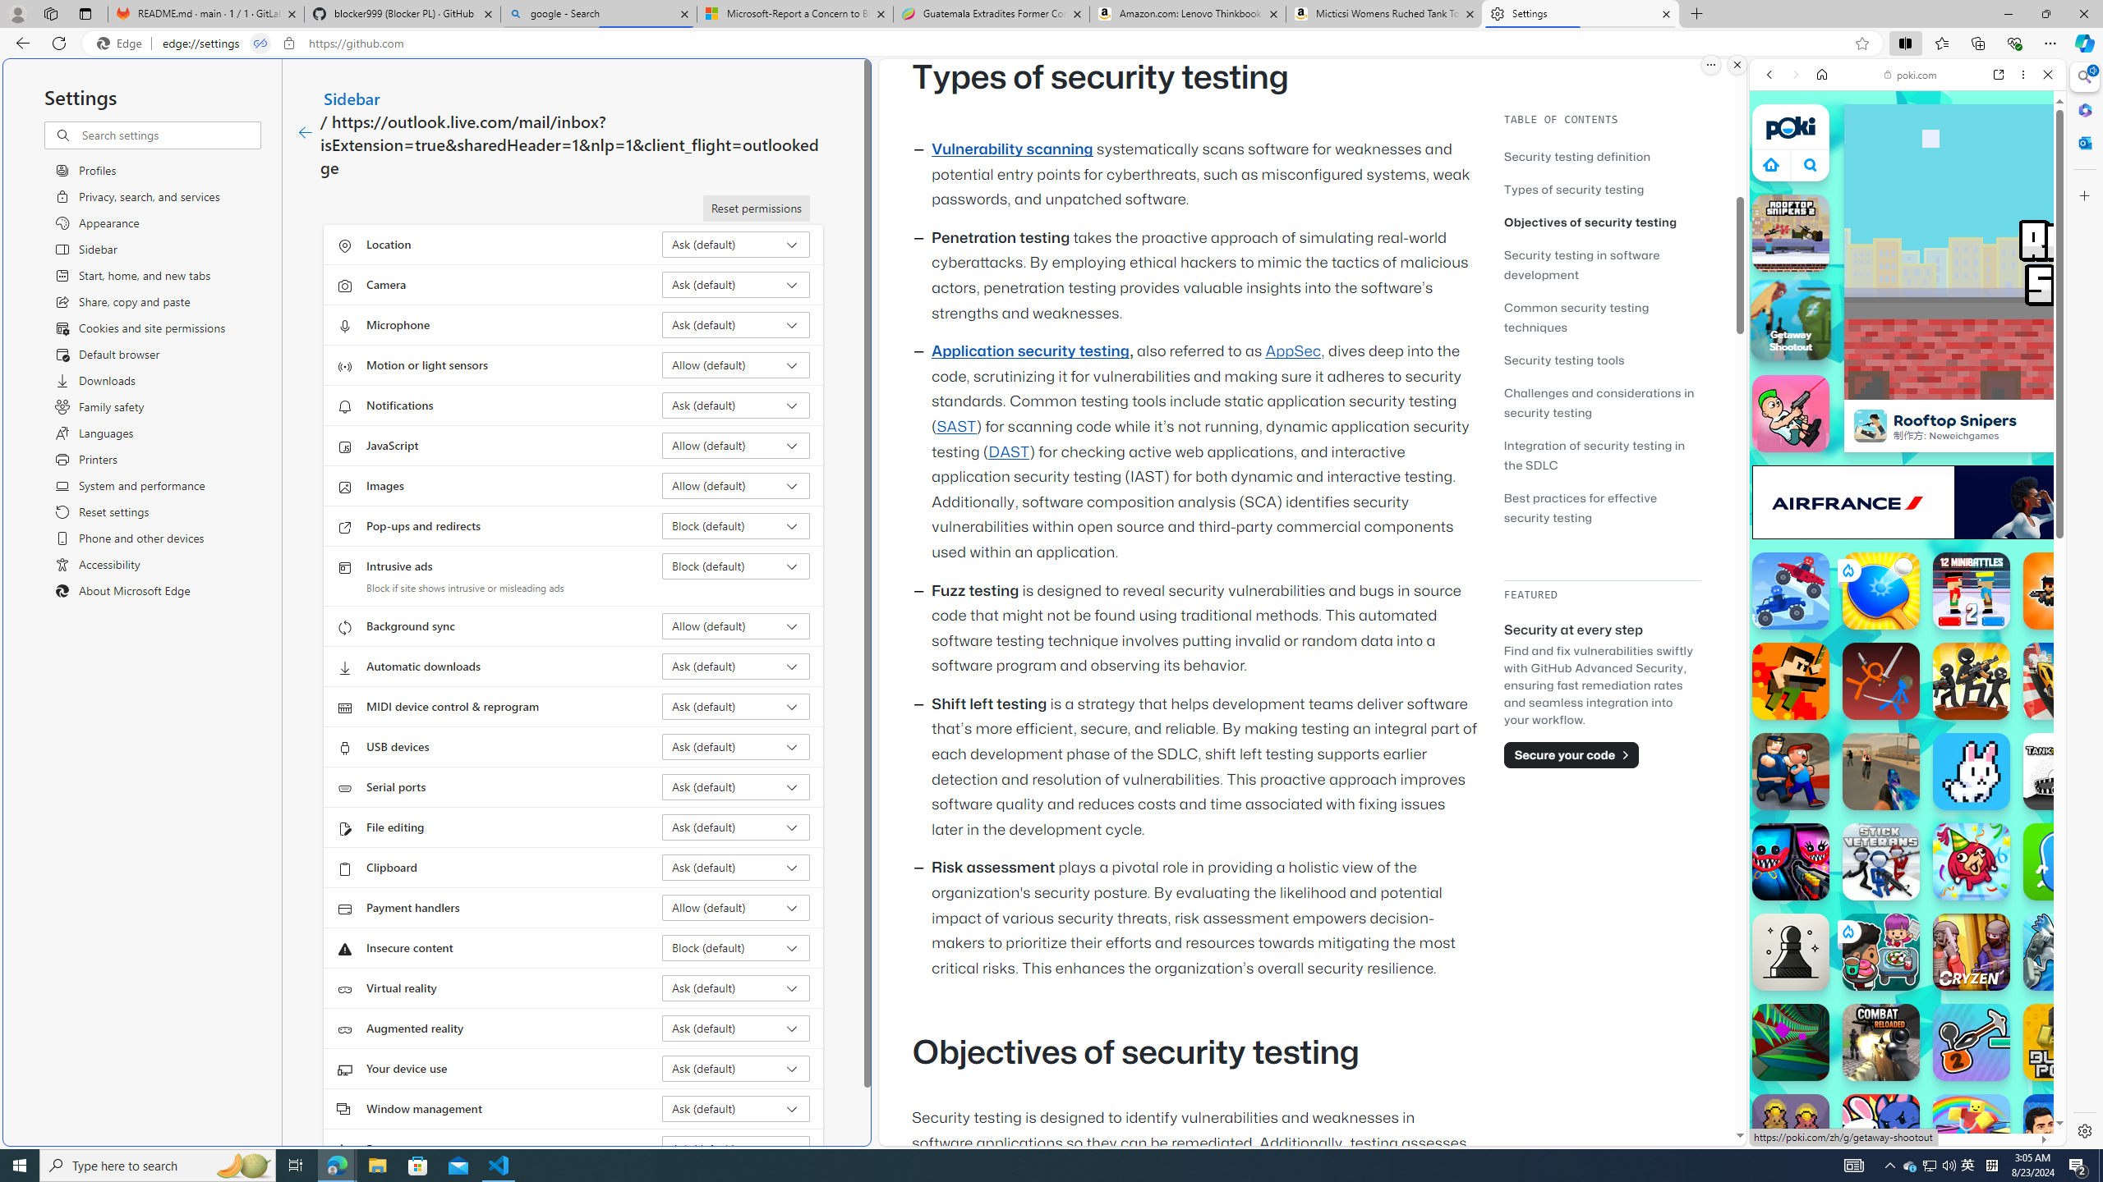  What do you see at coordinates (1791, 591) in the screenshot?
I see `Battle Wheels` at bounding box center [1791, 591].